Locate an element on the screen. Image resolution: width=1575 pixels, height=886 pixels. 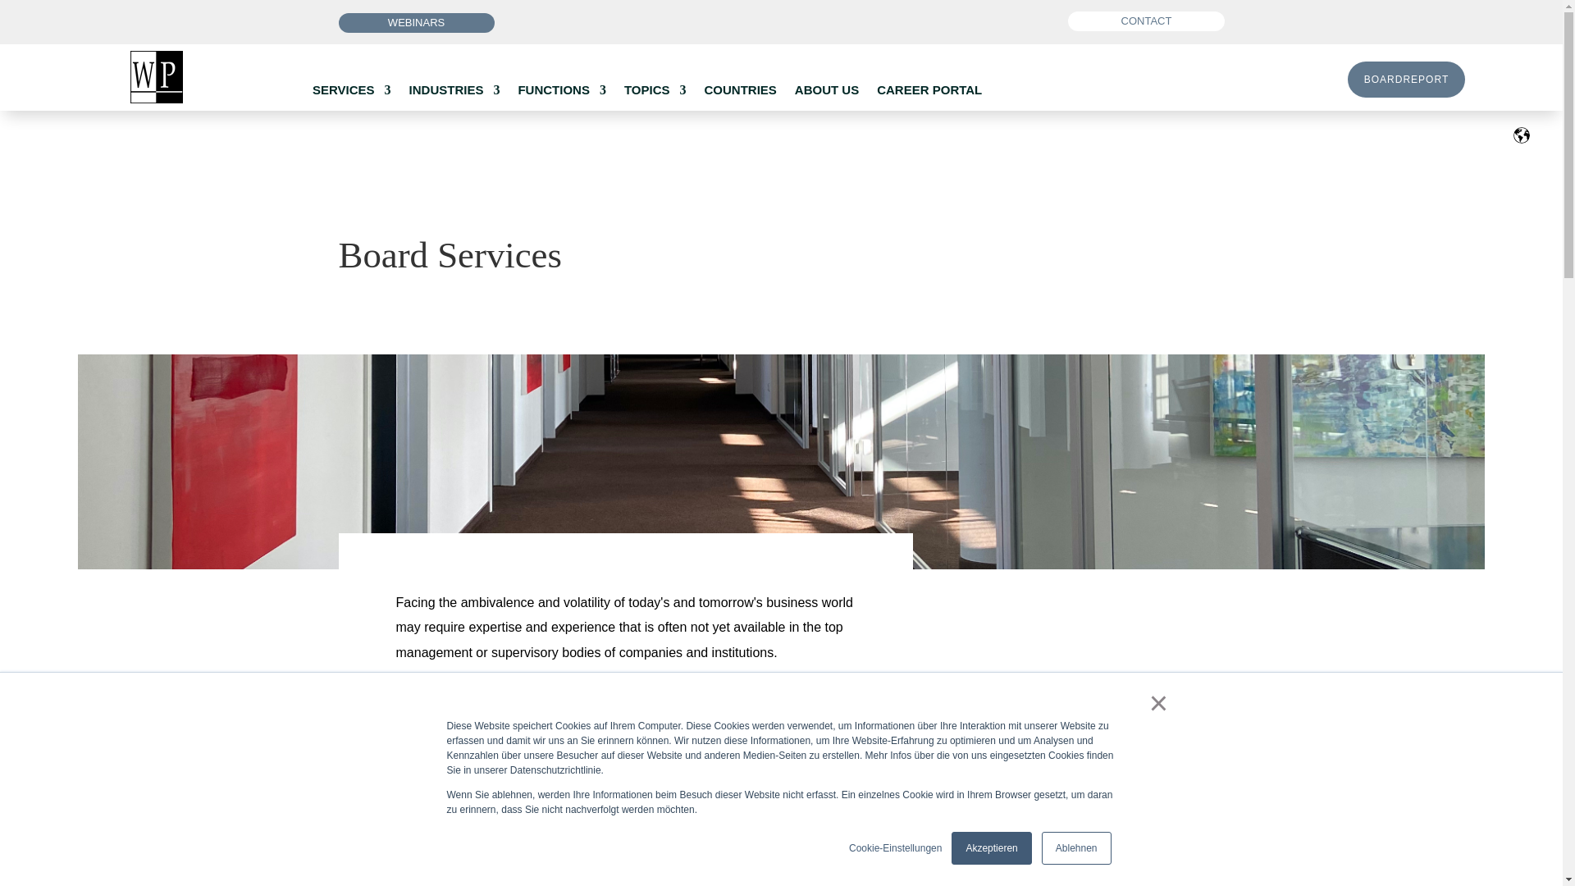
Ablehnen is located at coordinates (1076, 848).